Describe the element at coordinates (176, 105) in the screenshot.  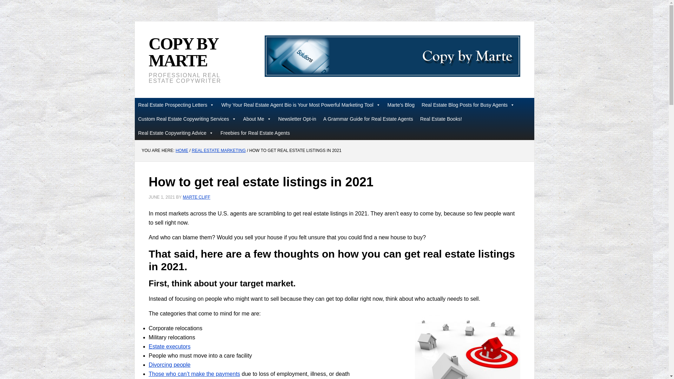
I see `CSS Classes` at that location.